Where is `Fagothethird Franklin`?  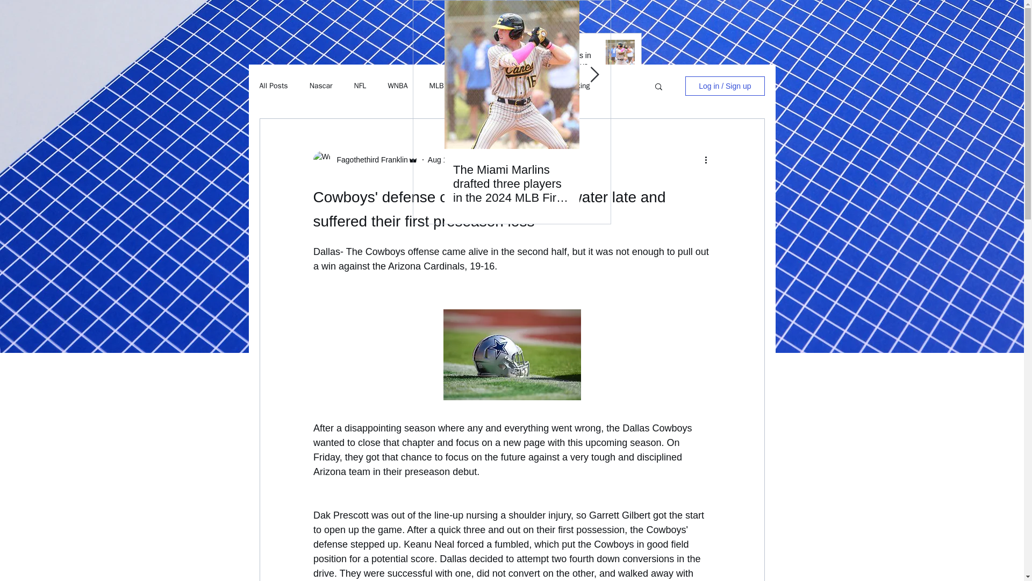
Fagothethird Franklin is located at coordinates (369, 159).